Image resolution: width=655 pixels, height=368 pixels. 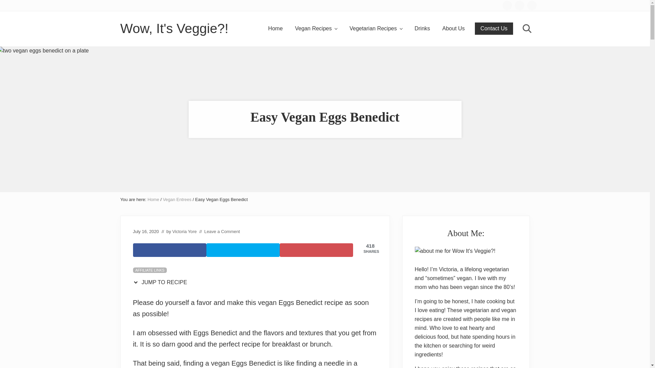 I want to click on Share on Facebook, so click(x=169, y=250).